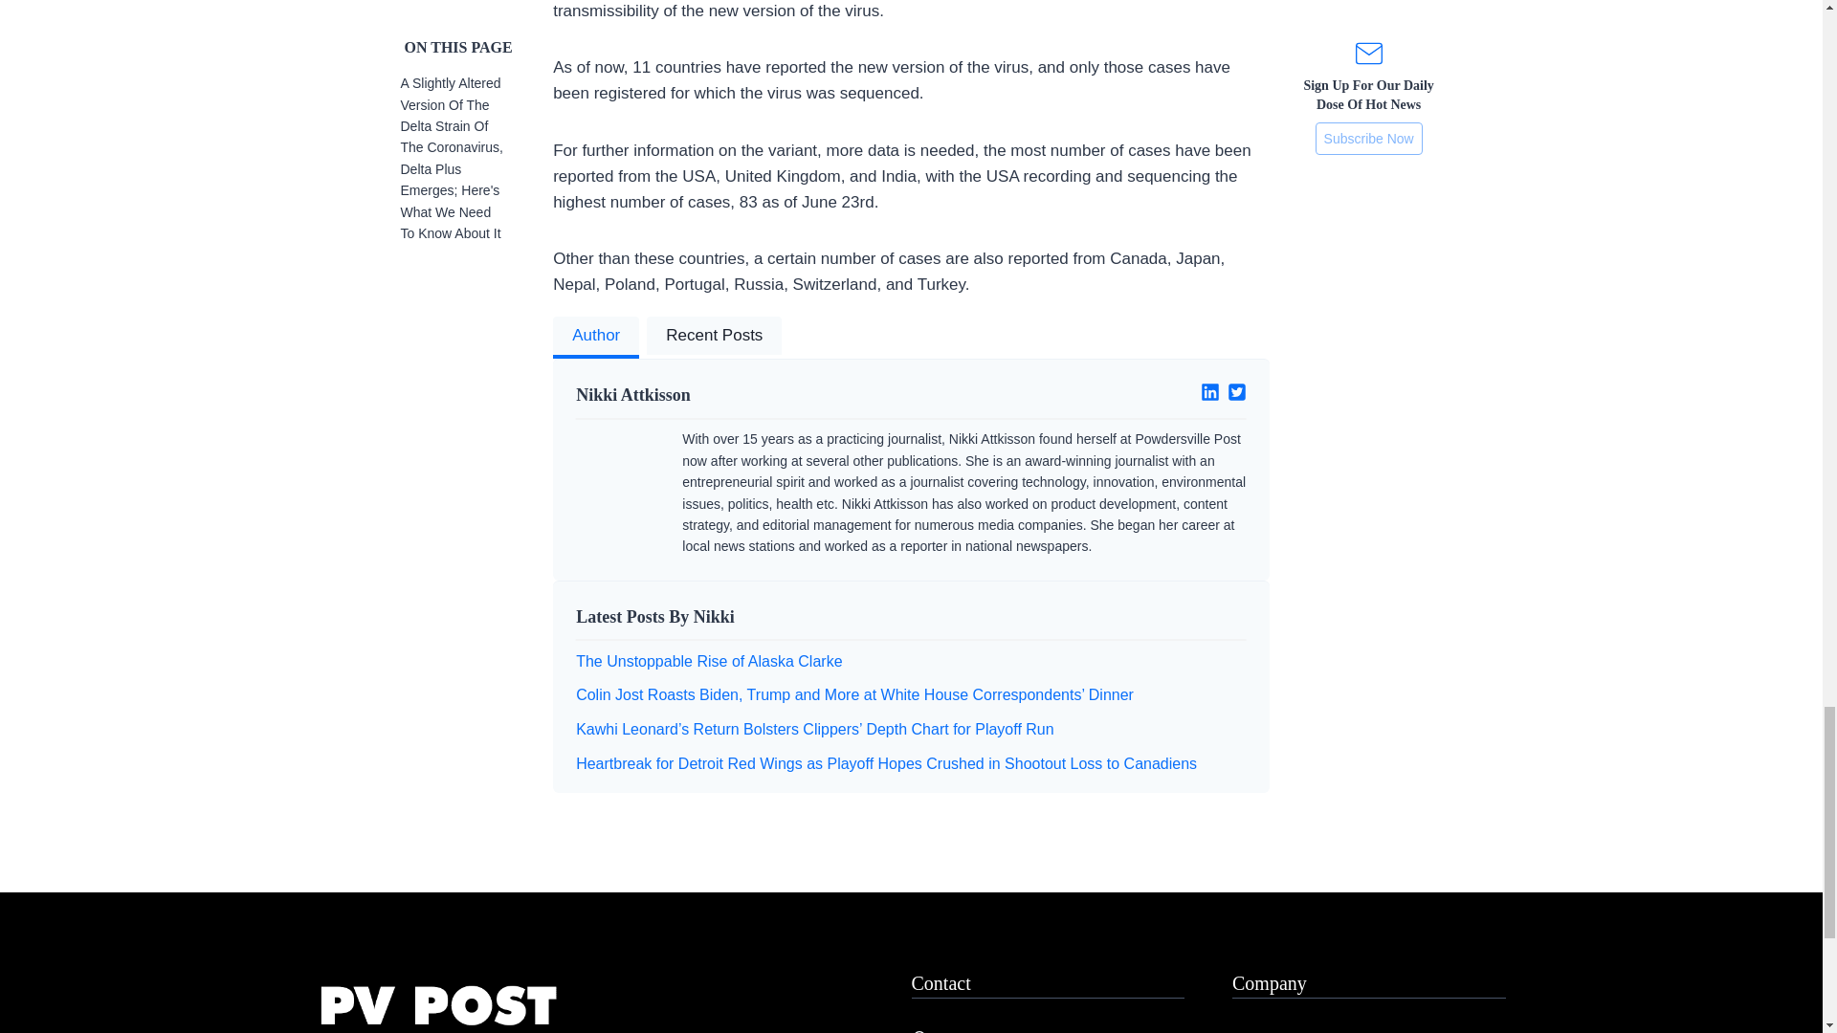  Describe the element at coordinates (714, 337) in the screenshot. I see `Recent Posts` at that location.